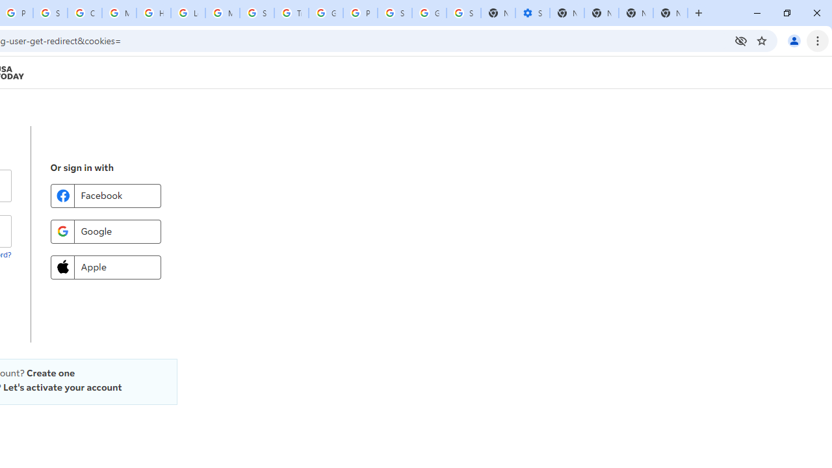  I want to click on New Tab, so click(670, 13).